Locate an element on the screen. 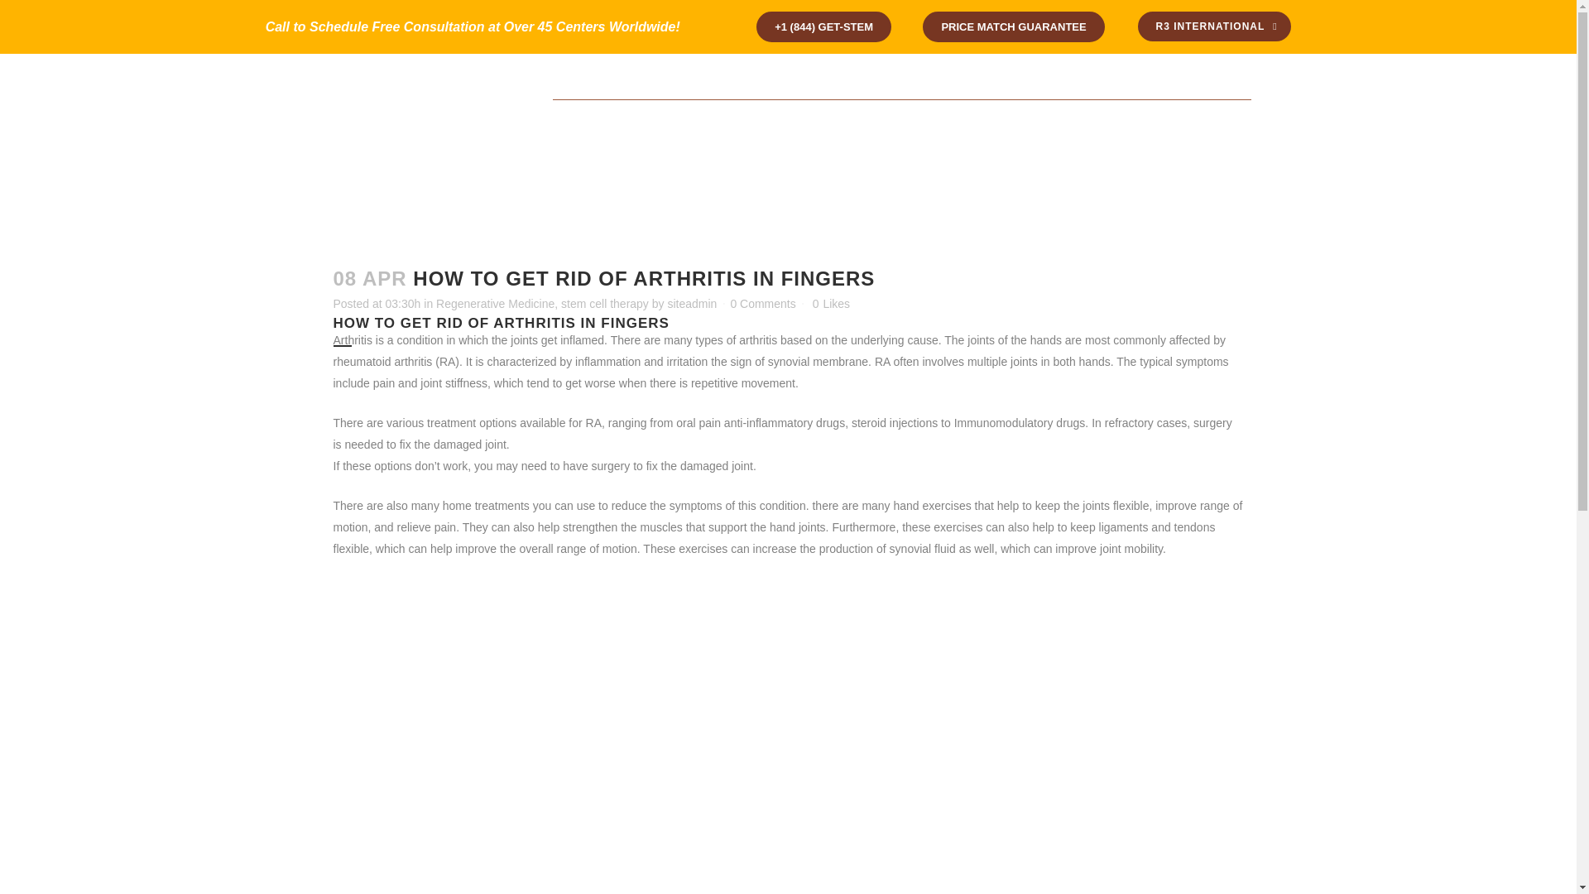  FIND A DOCTOR is located at coordinates (720, 84).